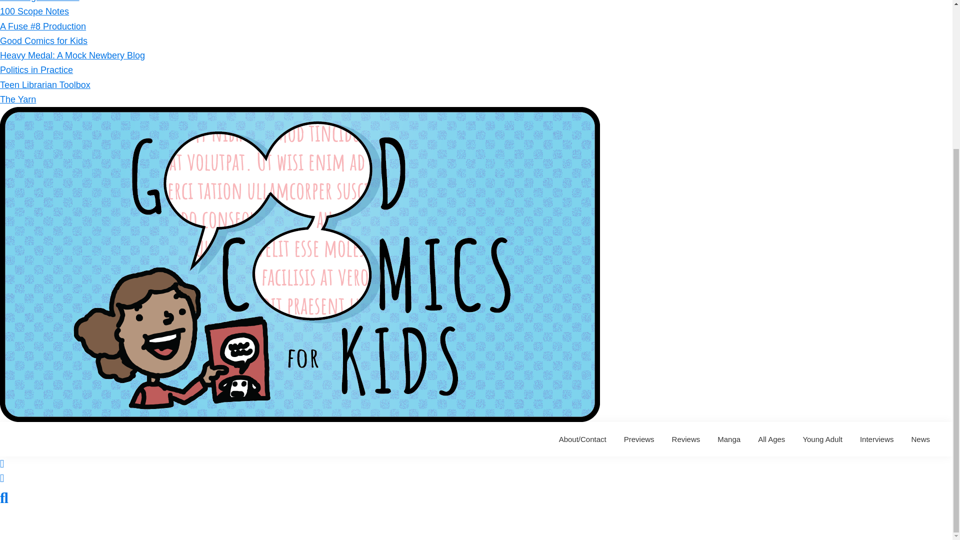 The image size is (960, 540). What do you see at coordinates (729, 439) in the screenshot?
I see `Manga` at bounding box center [729, 439].